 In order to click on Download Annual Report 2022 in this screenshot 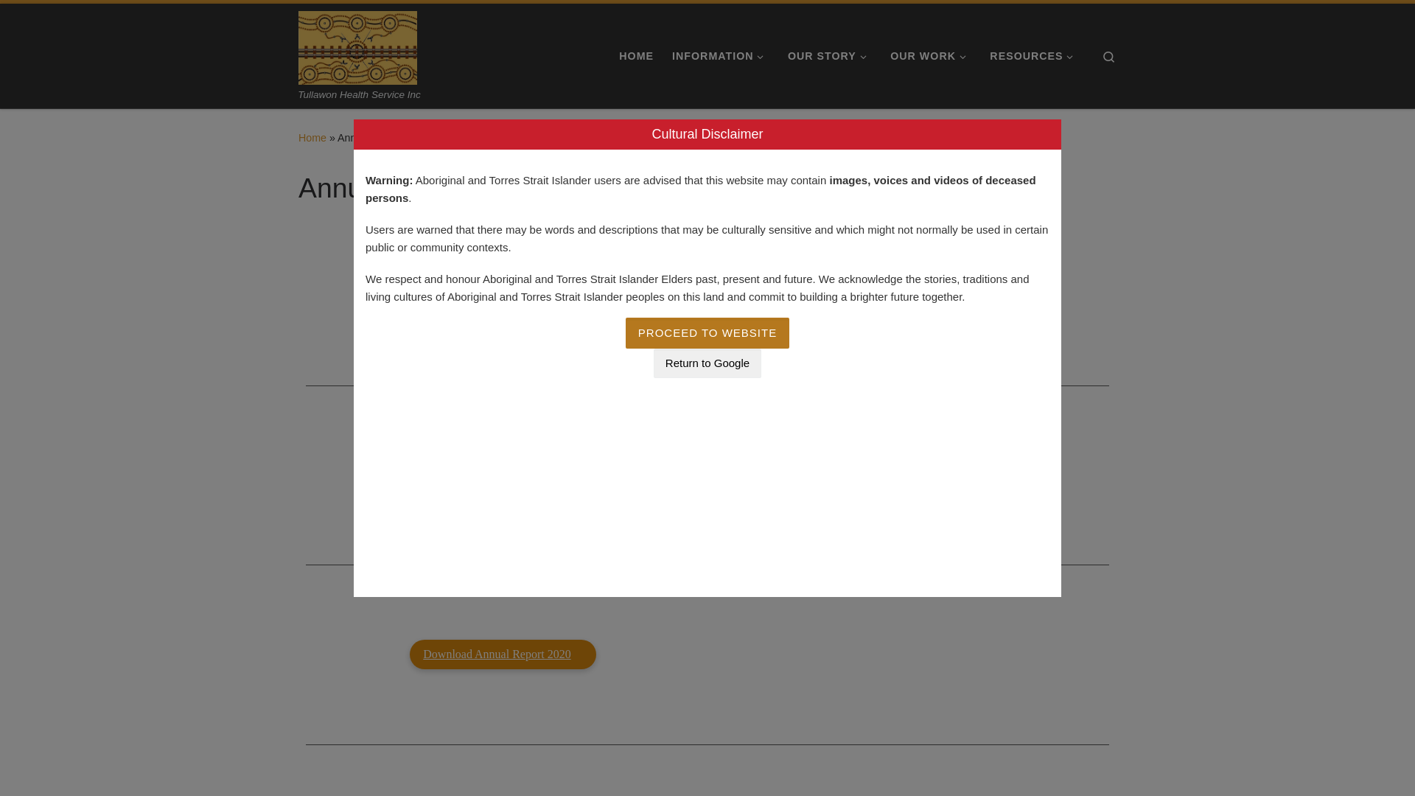, I will do `click(503, 296)`.